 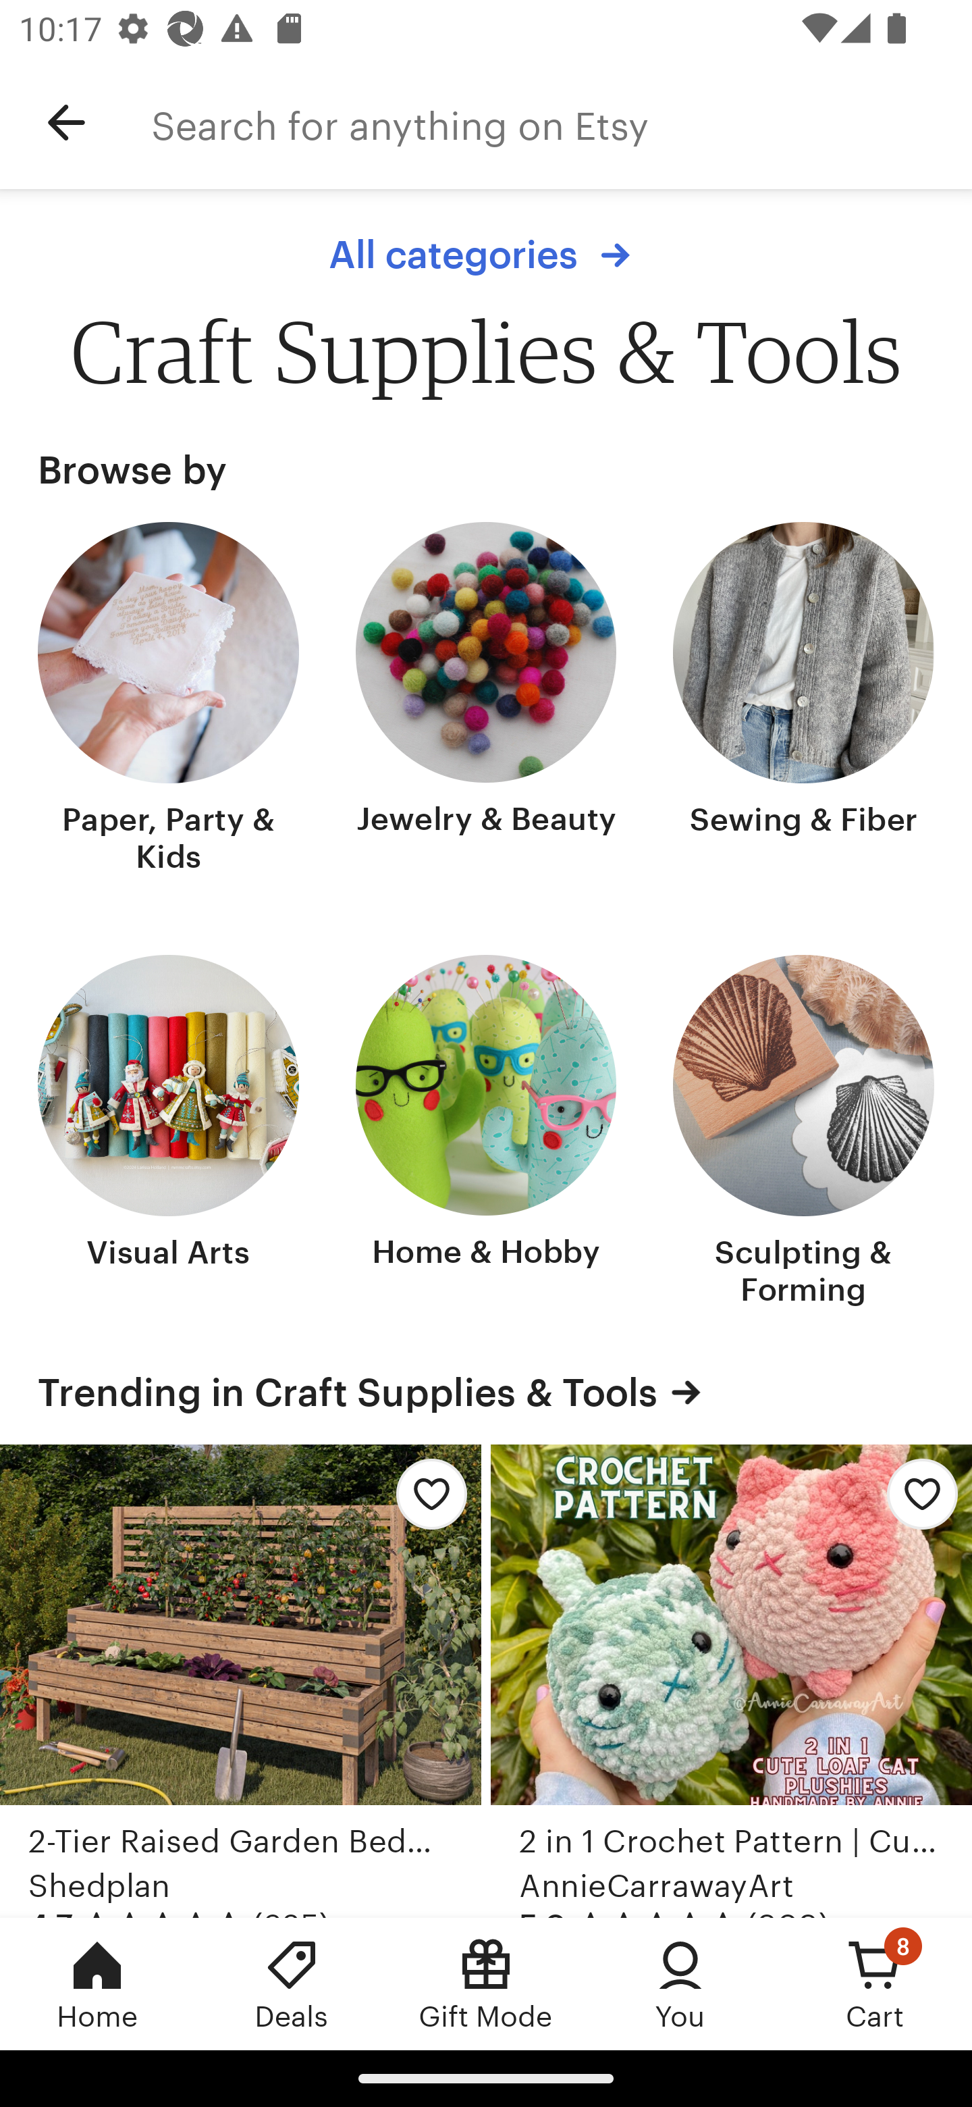 What do you see at coordinates (66, 123) in the screenshot?
I see `Navigate up` at bounding box center [66, 123].